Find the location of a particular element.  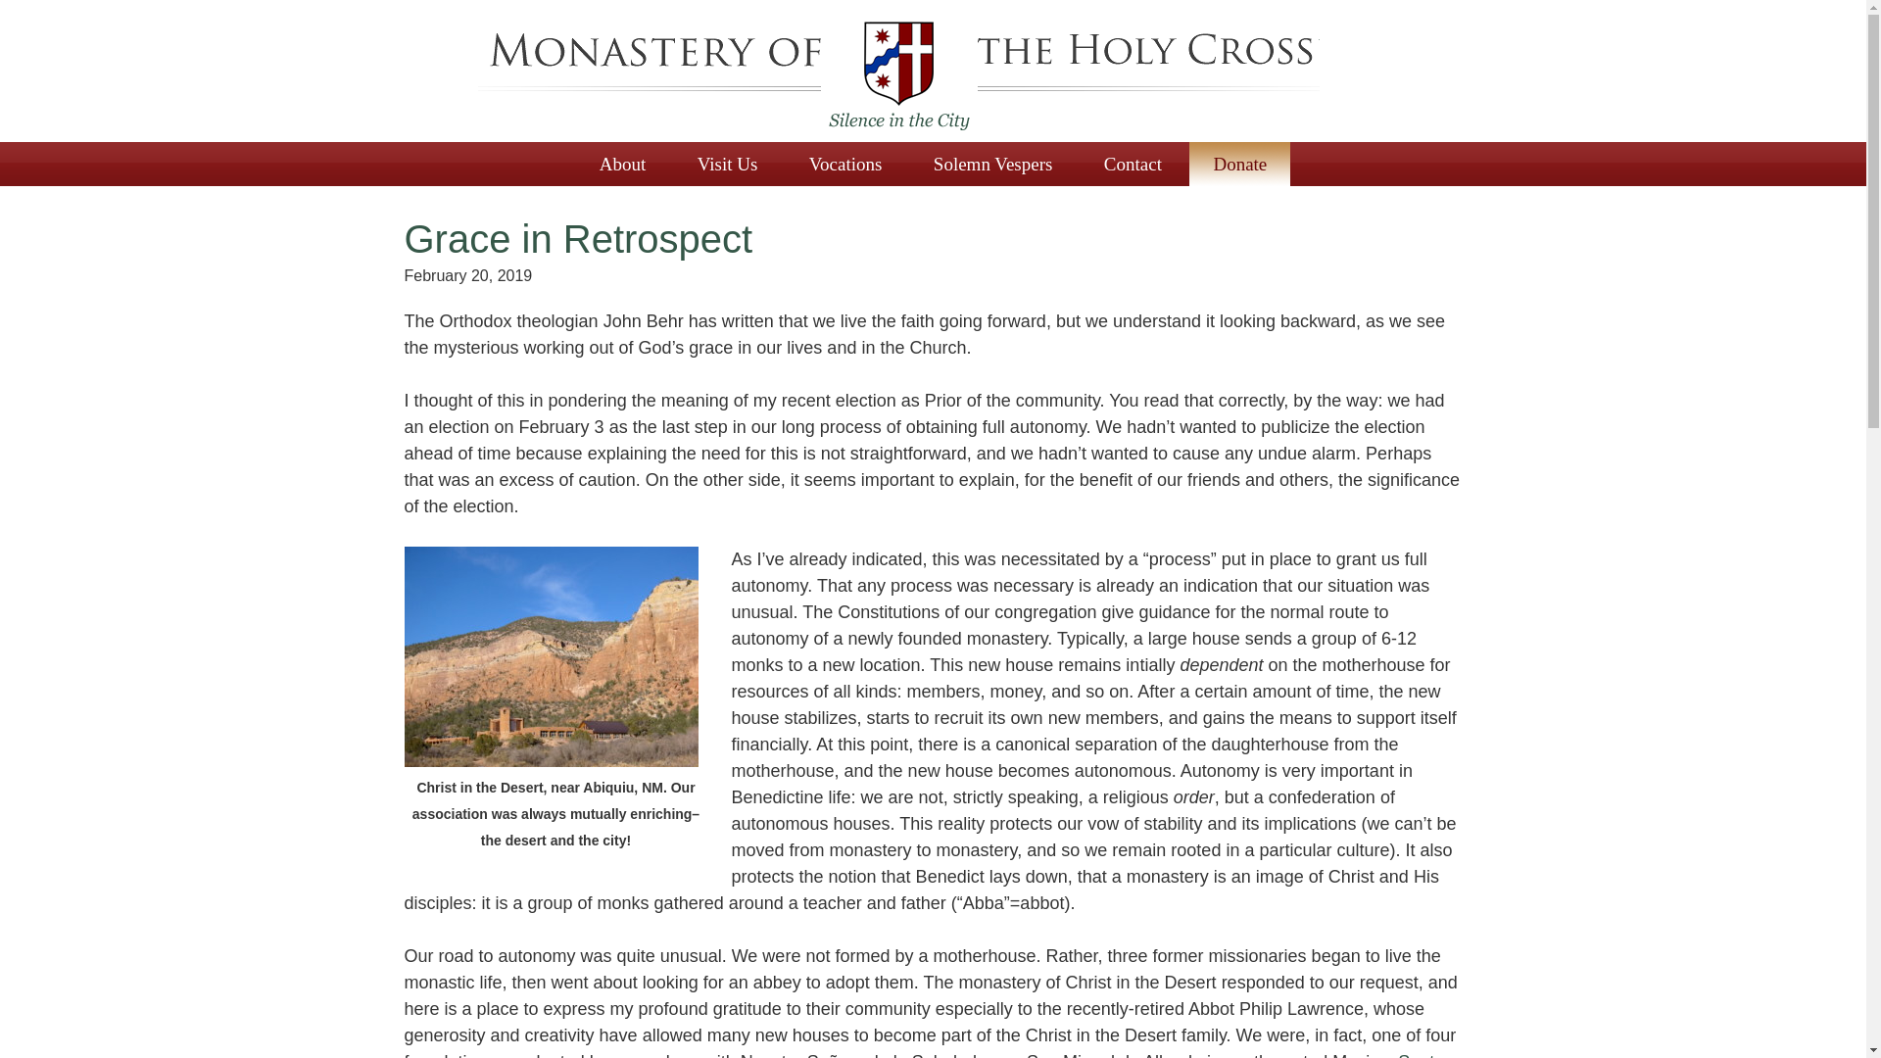

Solemn Vespers is located at coordinates (993, 164).